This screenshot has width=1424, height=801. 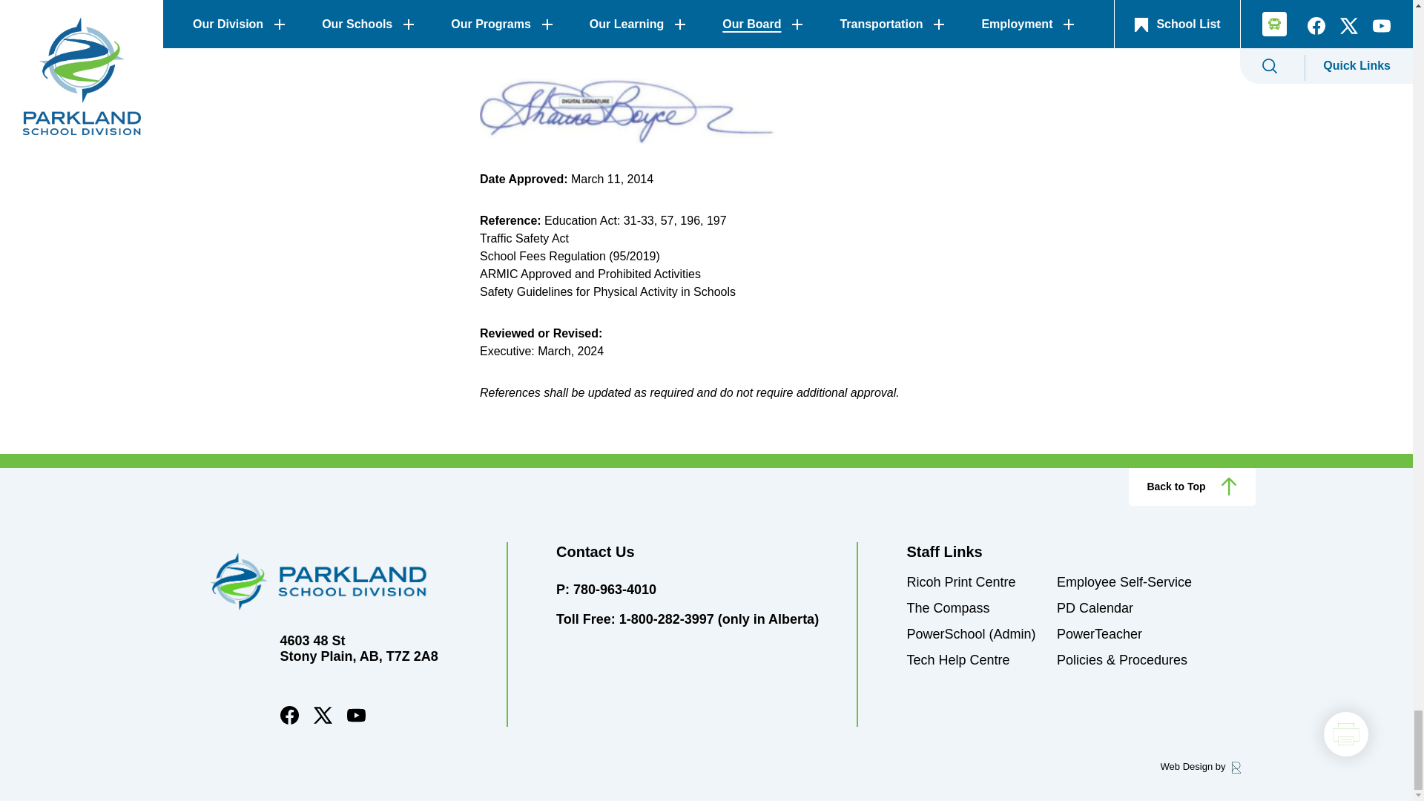 What do you see at coordinates (960, 581) in the screenshot?
I see `Ricoh Print Centre` at bounding box center [960, 581].